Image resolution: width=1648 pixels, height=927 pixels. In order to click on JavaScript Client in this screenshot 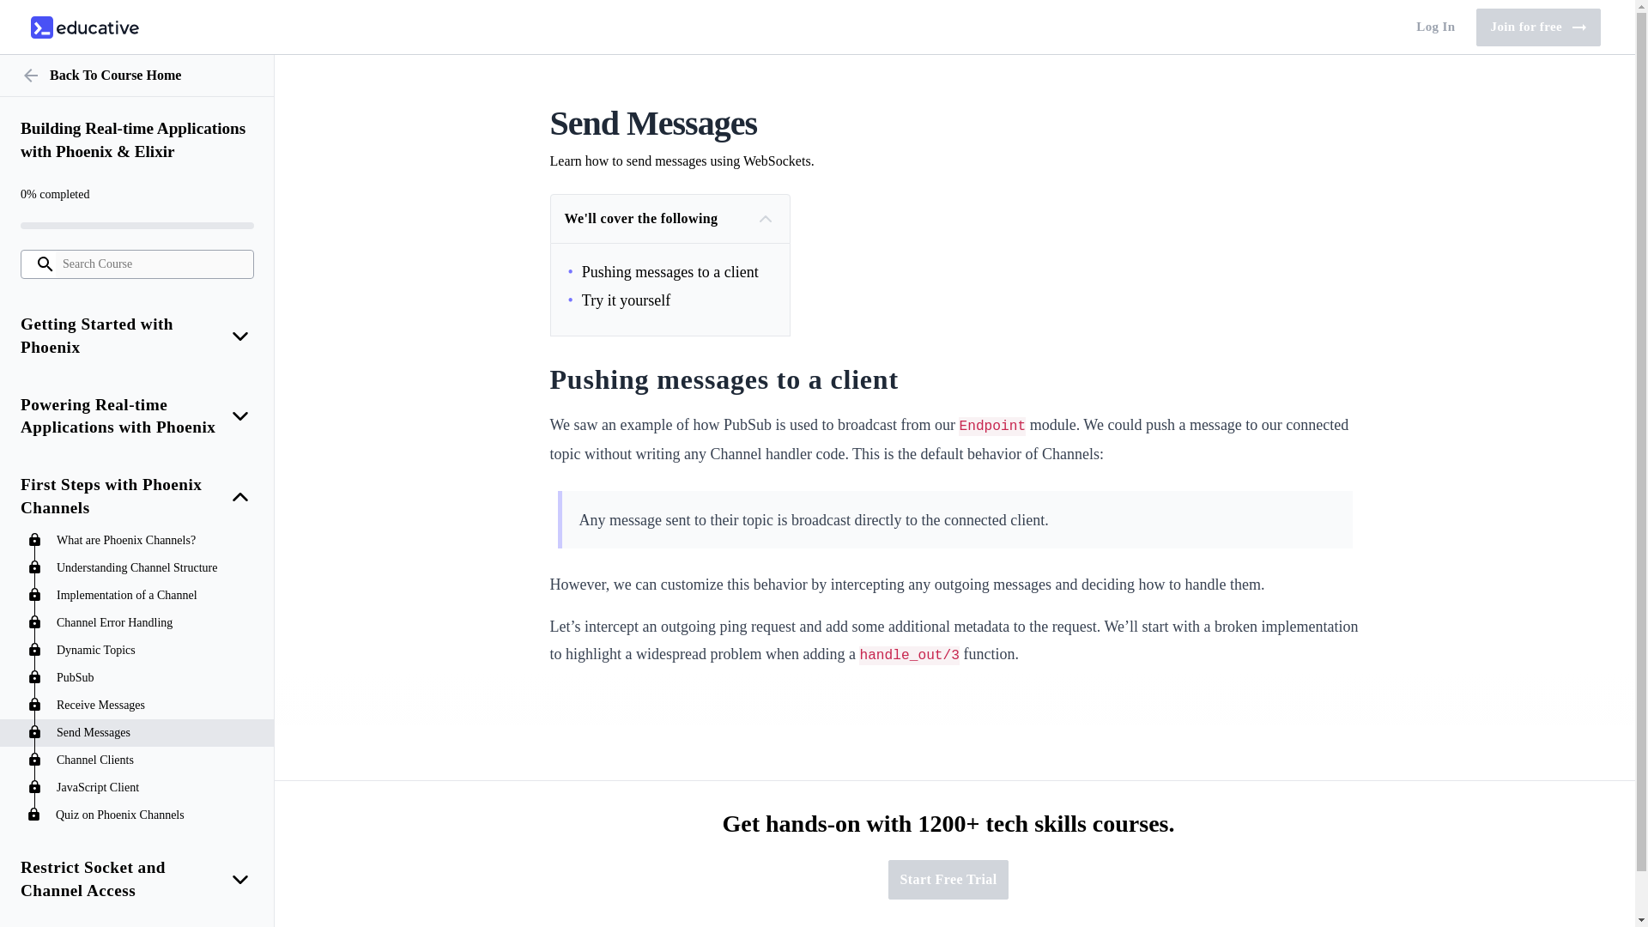, I will do `click(156, 788)`.